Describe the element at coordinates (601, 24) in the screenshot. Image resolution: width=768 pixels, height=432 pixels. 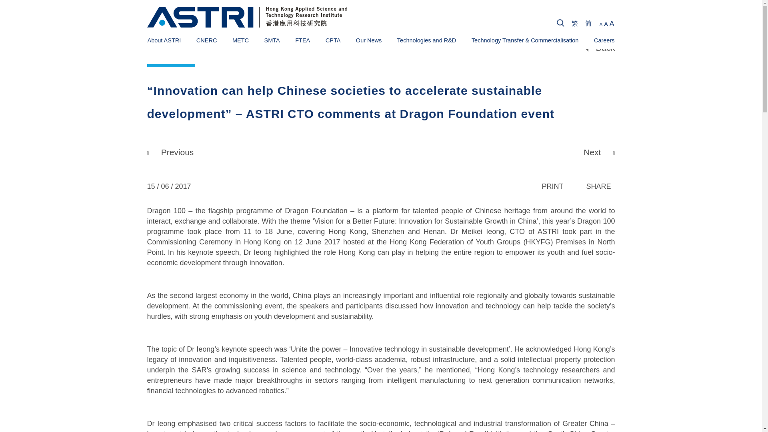
I see `A` at that location.